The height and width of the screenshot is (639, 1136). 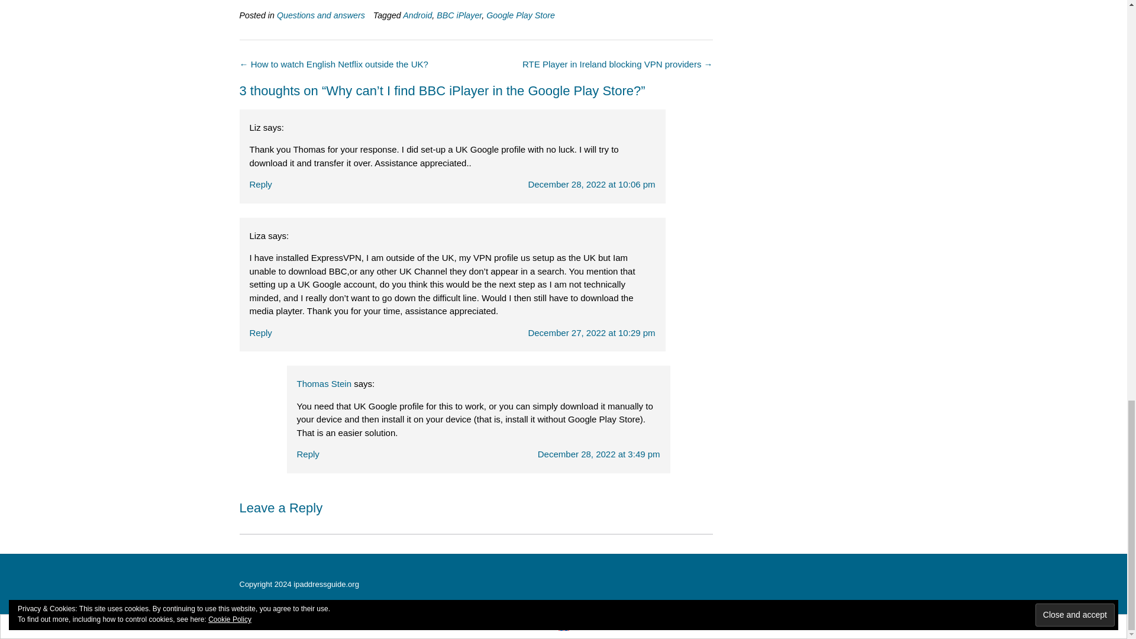 I want to click on Questions and answers, so click(x=321, y=15).